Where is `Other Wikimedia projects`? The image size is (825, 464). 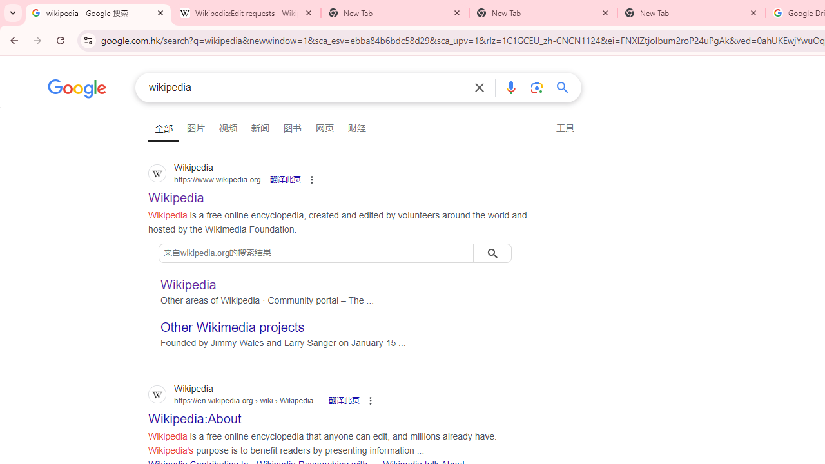
Other Wikimedia projects is located at coordinates (233, 327).